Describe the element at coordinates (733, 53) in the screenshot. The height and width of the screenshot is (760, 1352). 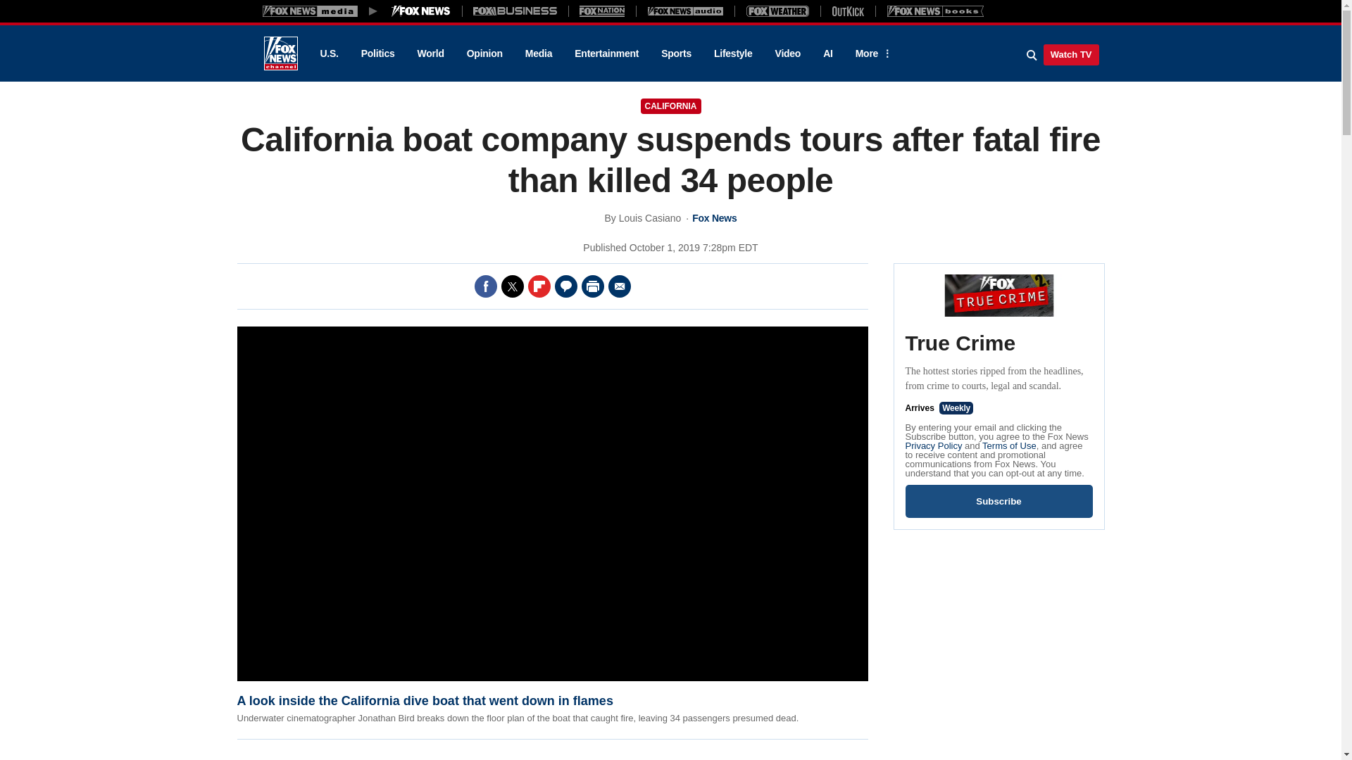
I see `Lifestyle` at that location.